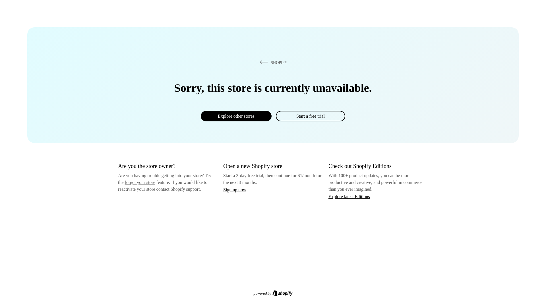  I want to click on Explore other stores, so click(236, 116).